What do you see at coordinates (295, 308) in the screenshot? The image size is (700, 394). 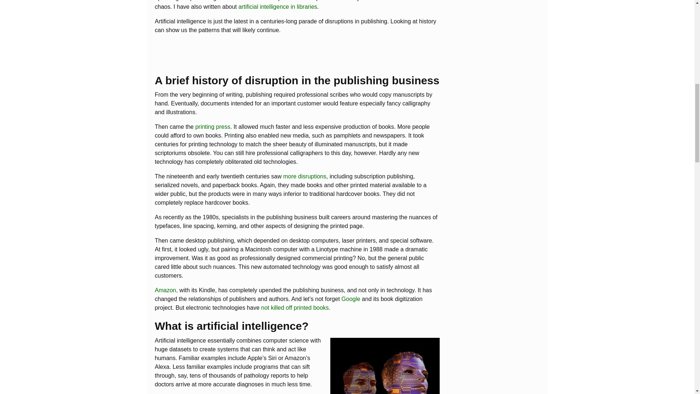 I see `not killed off printed books` at bounding box center [295, 308].